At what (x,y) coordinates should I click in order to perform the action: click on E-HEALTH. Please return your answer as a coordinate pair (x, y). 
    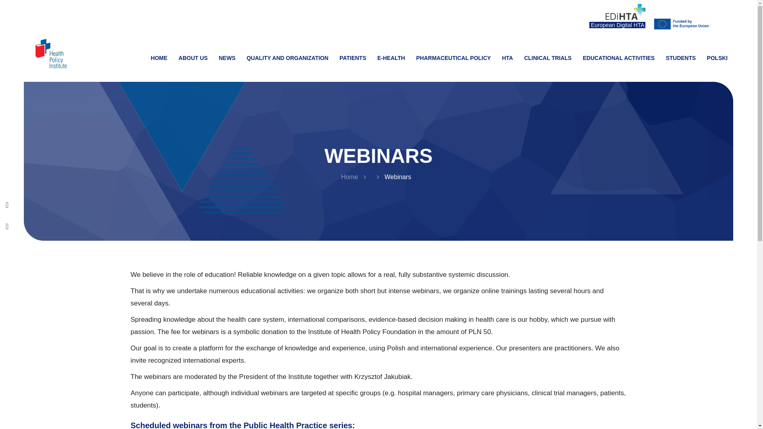
    Looking at the image, I should click on (391, 58).